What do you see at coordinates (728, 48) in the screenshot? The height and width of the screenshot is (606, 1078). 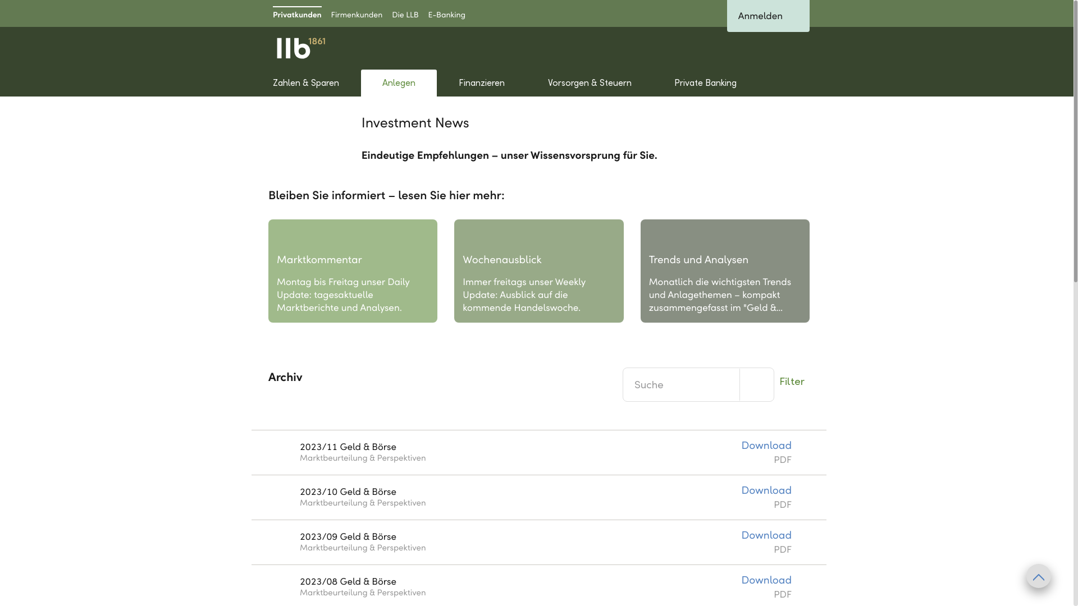 I see `Hilfe` at bounding box center [728, 48].